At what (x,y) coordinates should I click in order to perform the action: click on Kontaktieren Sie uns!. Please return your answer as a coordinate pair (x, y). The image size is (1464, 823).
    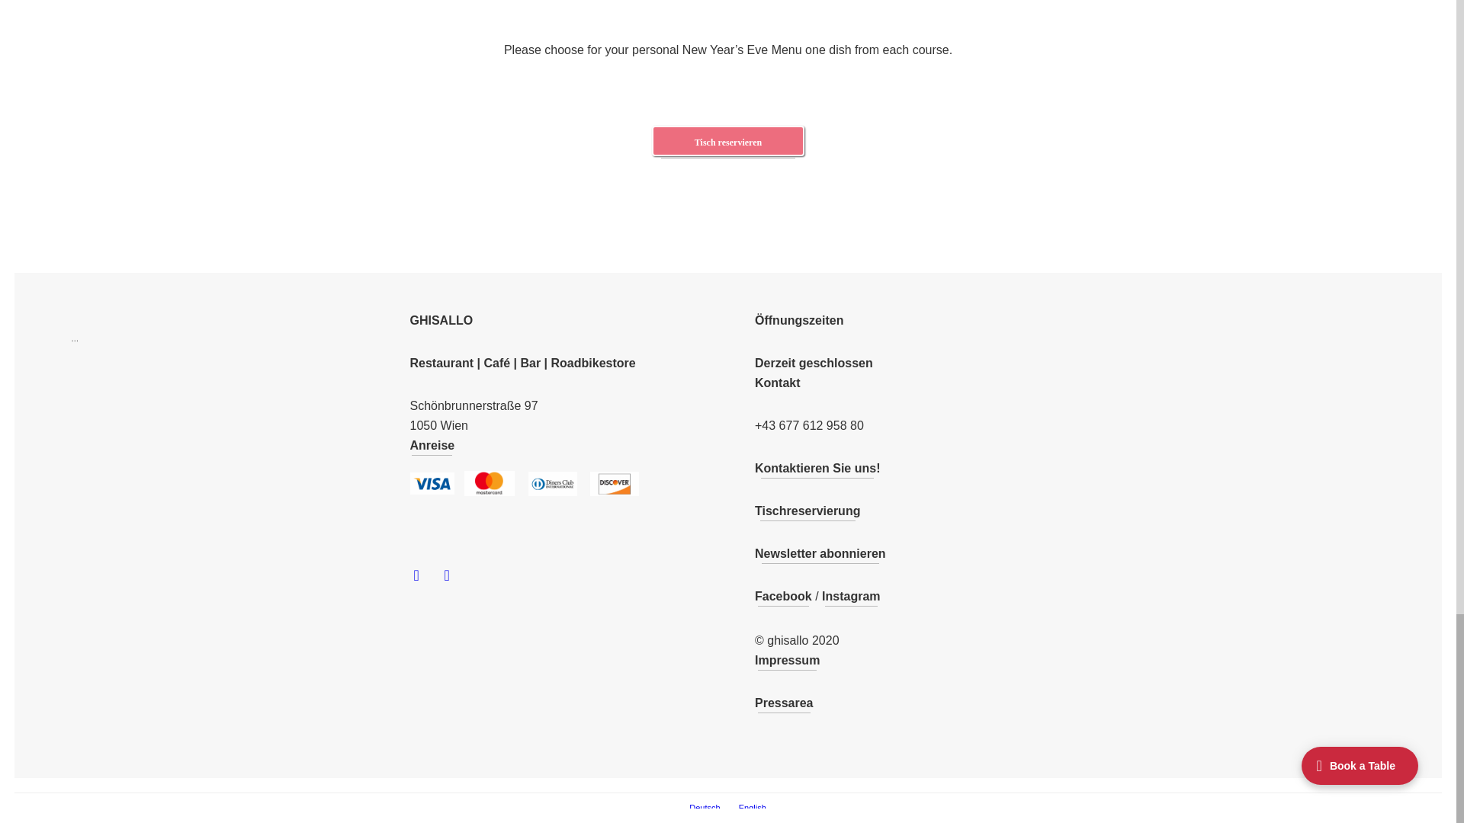
    Looking at the image, I should click on (817, 468).